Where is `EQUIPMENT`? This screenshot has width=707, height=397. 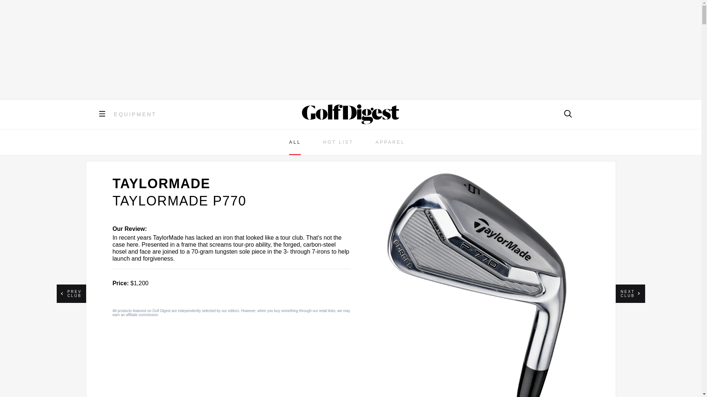 EQUIPMENT is located at coordinates (136, 114).